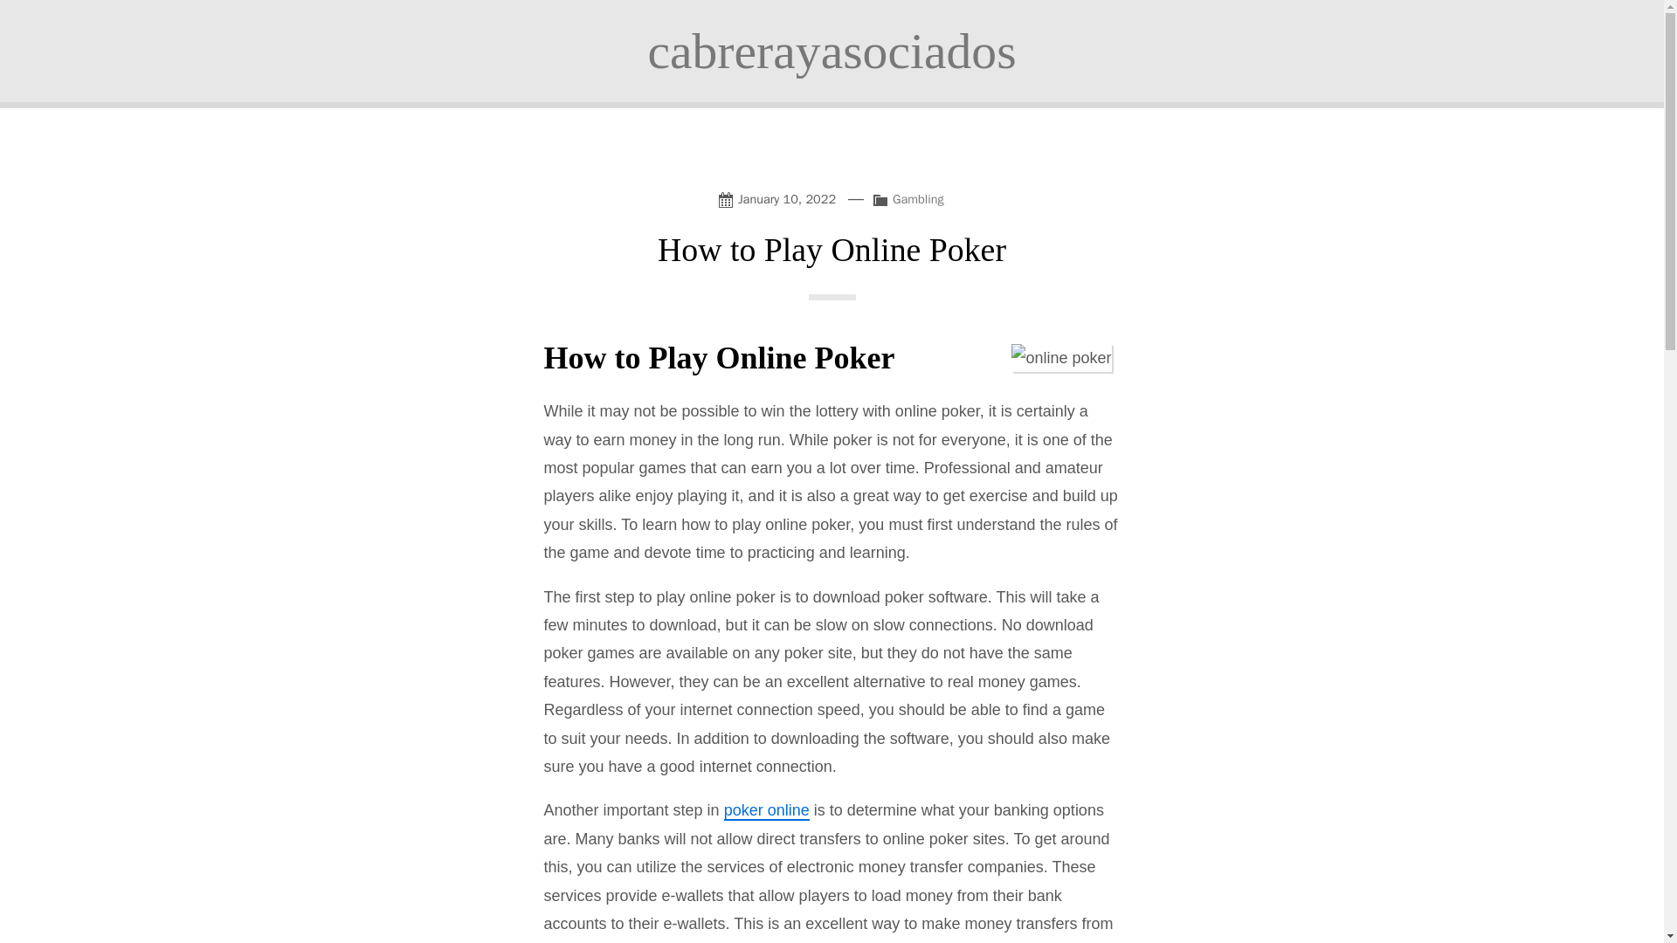 This screenshot has height=943, width=1677. I want to click on cabrerayasociados, so click(832, 51).